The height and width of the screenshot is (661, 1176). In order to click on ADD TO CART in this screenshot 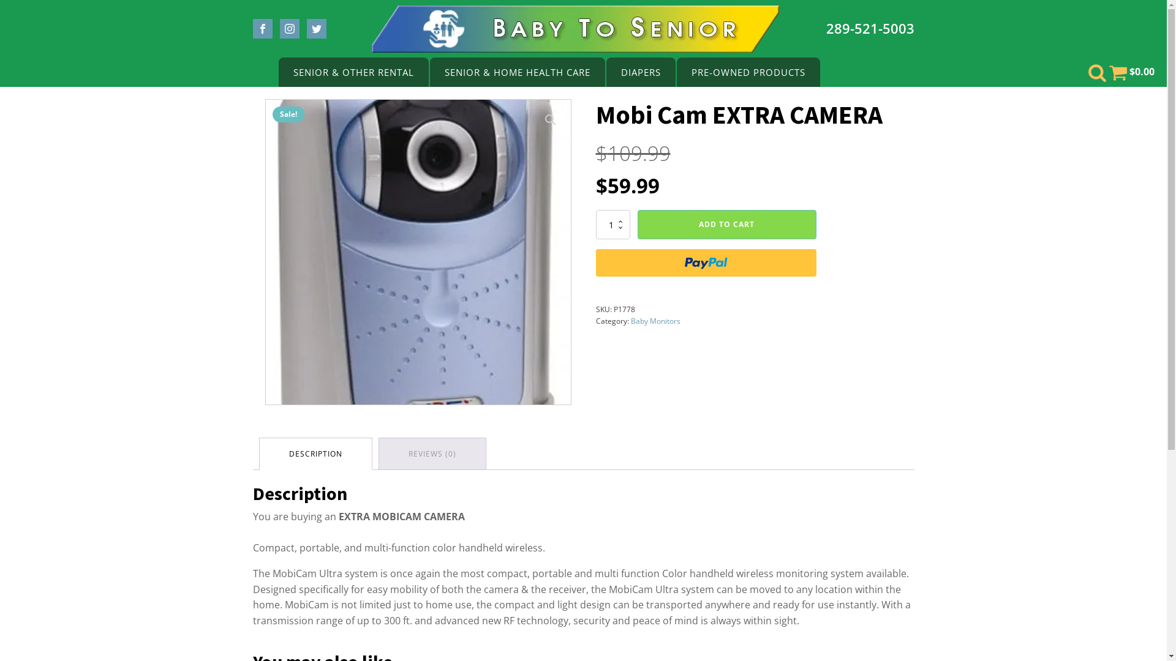, I will do `click(726, 225)`.